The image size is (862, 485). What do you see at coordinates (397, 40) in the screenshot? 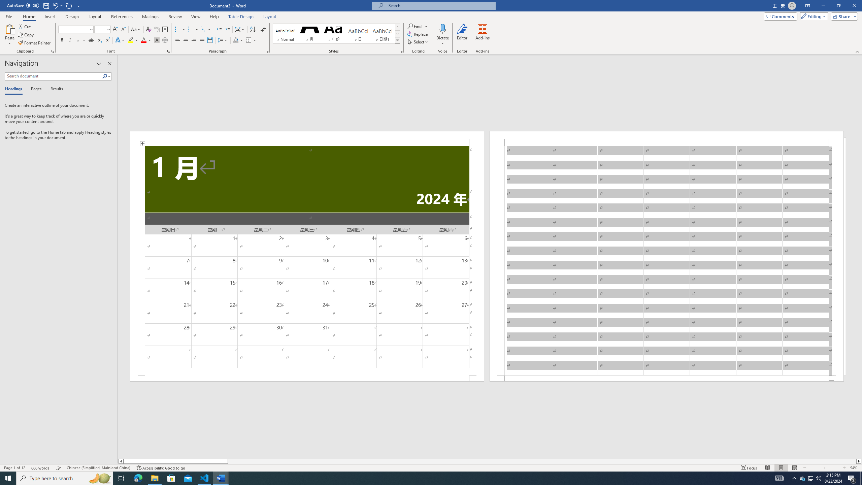
I see `Styles` at bounding box center [397, 40].